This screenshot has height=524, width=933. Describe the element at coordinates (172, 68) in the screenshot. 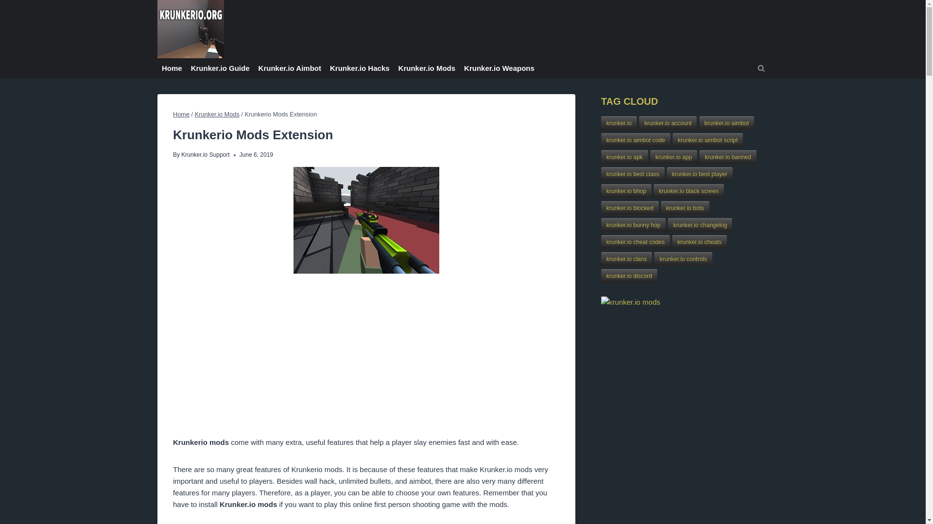

I see `Home` at that location.